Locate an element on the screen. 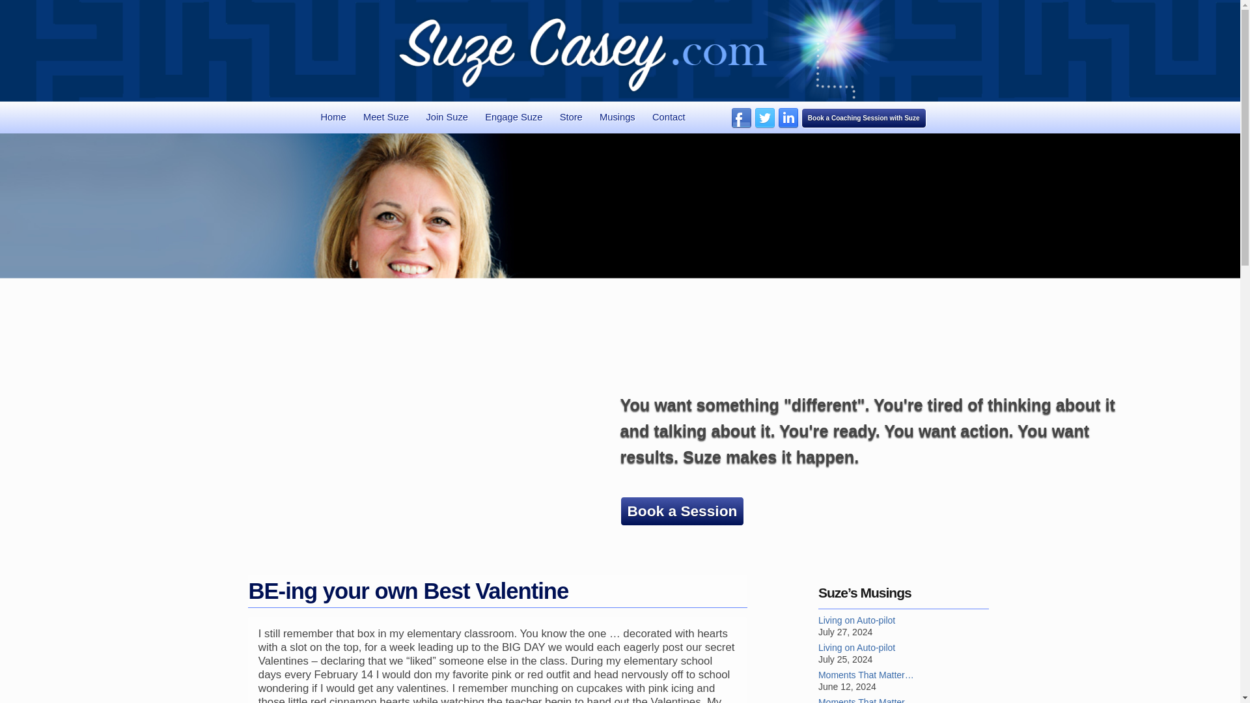 The width and height of the screenshot is (1250, 703). Musings is located at coordinates (617, 117).